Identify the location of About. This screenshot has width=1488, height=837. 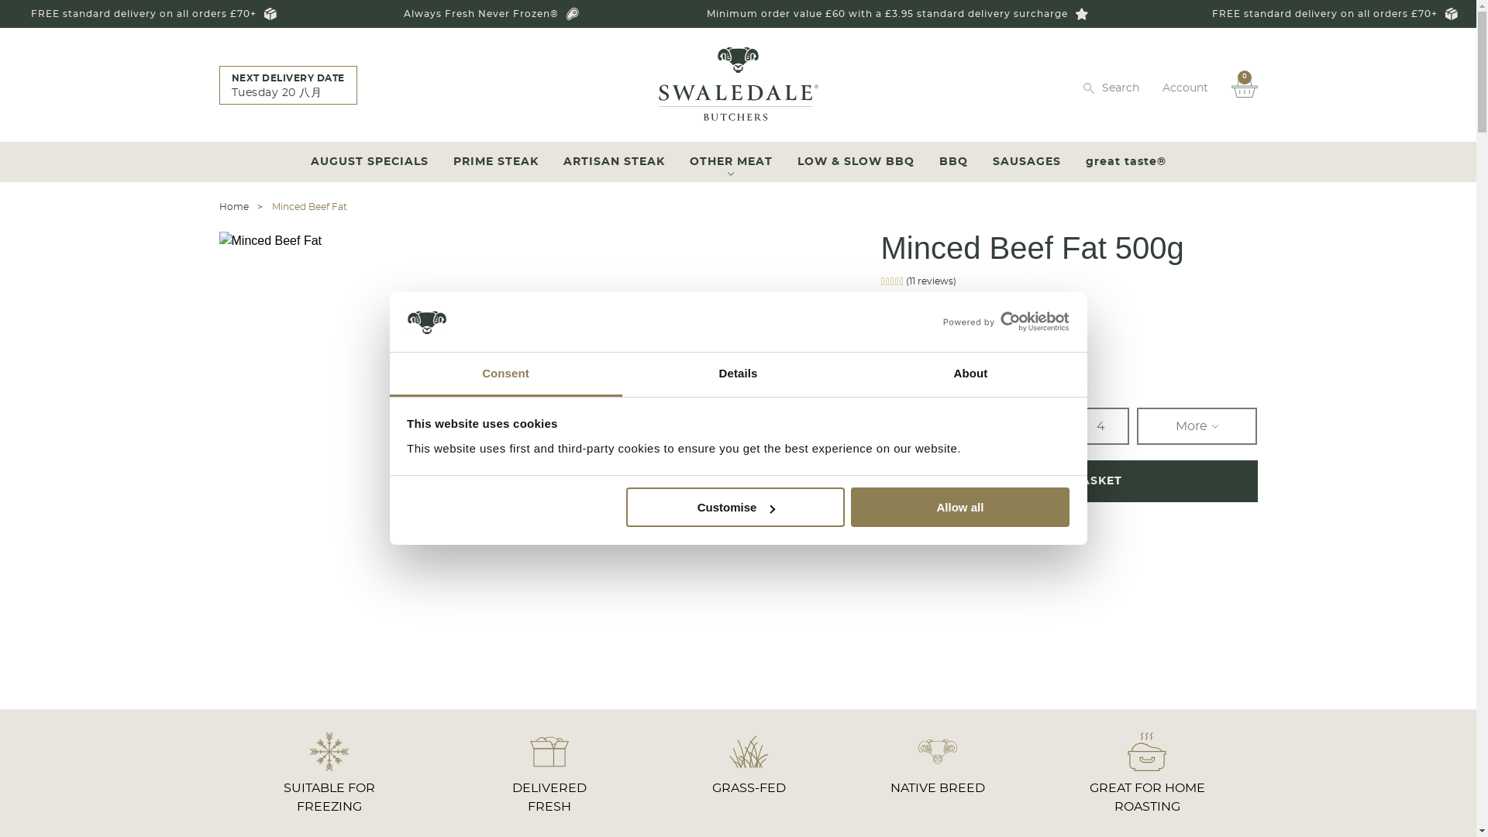
(970, 374).